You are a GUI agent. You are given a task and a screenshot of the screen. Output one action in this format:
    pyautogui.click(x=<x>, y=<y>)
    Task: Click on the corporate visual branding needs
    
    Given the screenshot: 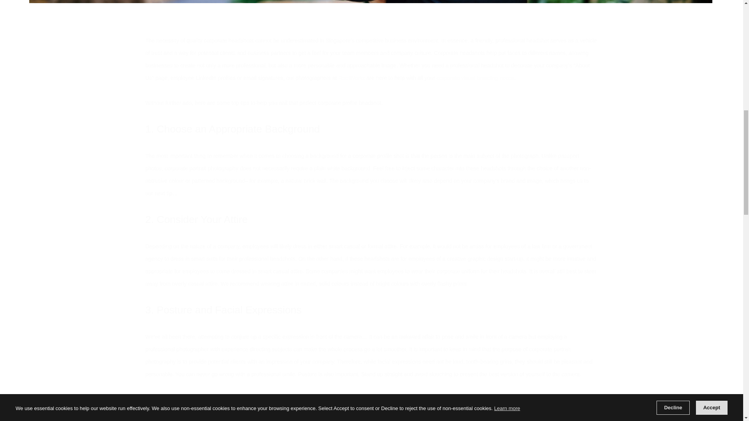 What is the action you would take?
    pyautogui.click(x=475, y=78)
    